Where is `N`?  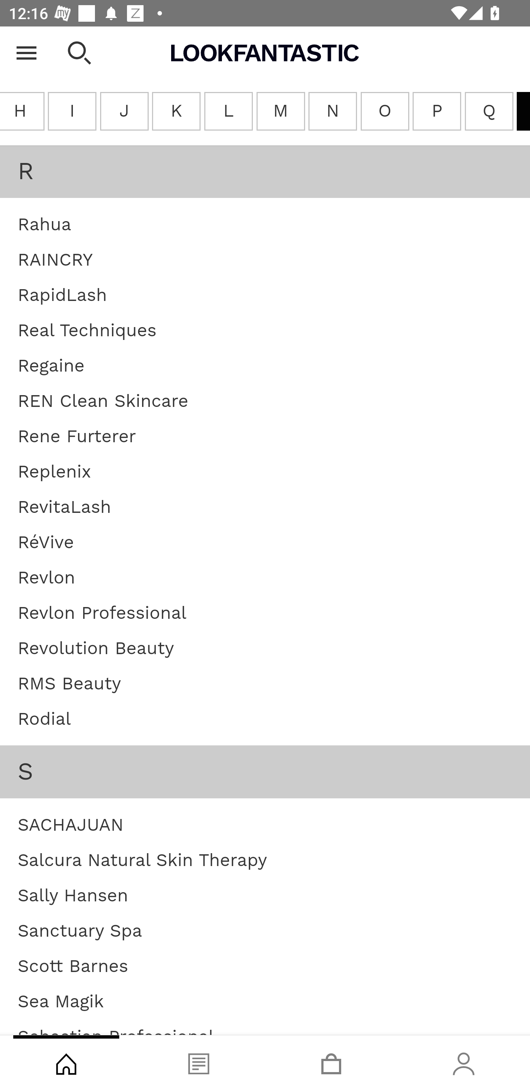 N is located at coordinates (333, 111).